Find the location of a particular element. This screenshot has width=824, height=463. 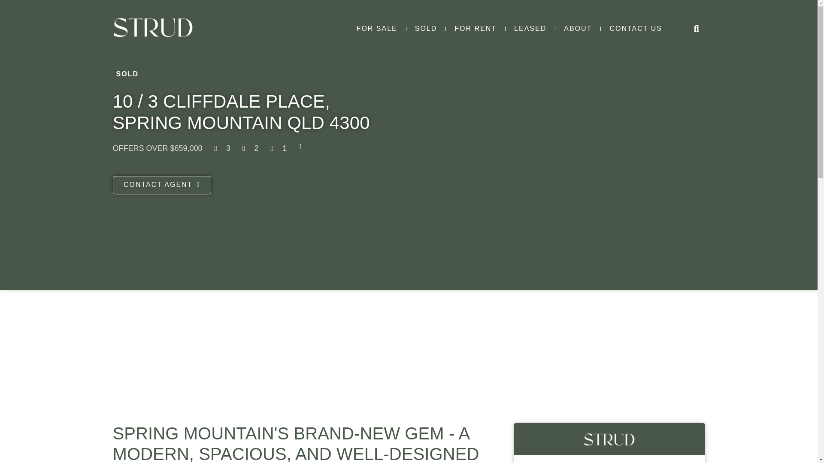

FOR SALE is located at coordinates (377, 29).